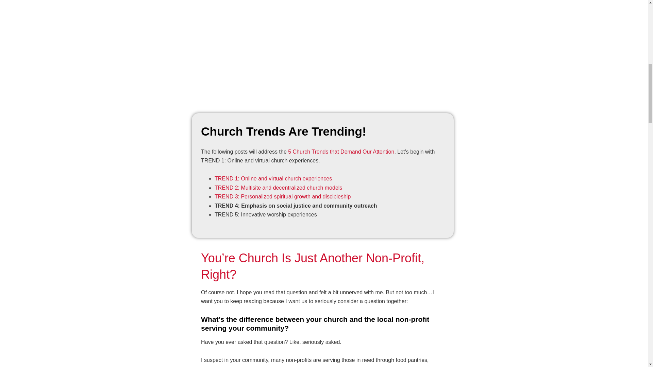 The image size is (653, 367). I want to click on TREND 2: Multisite and decentralized church models, so click(278, 188).